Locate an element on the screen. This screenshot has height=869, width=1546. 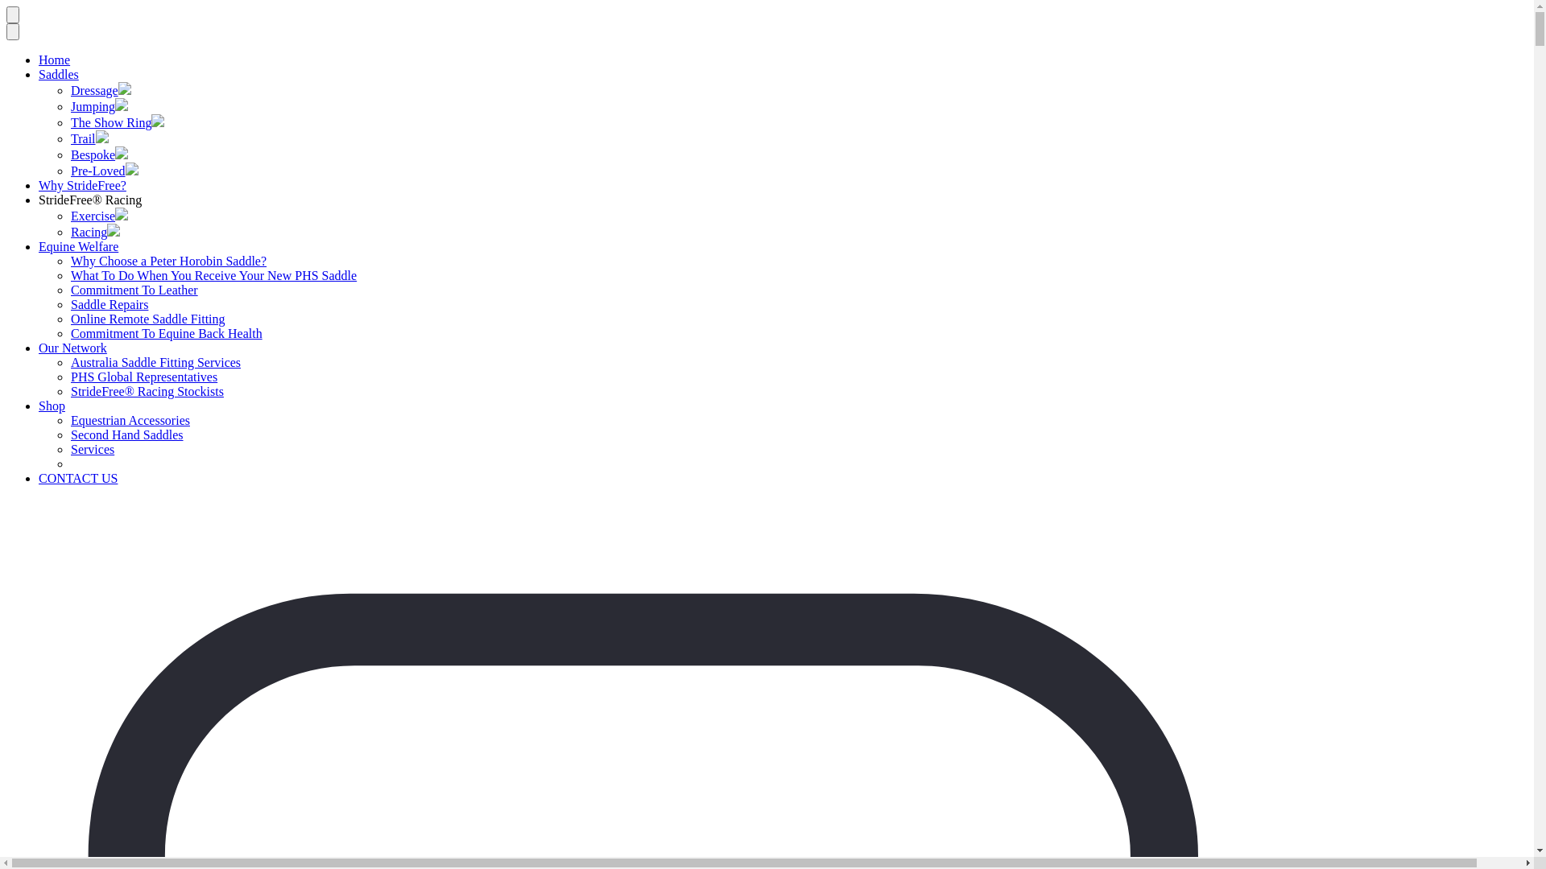
Equine Welfare is located at coordinates (79, 246).